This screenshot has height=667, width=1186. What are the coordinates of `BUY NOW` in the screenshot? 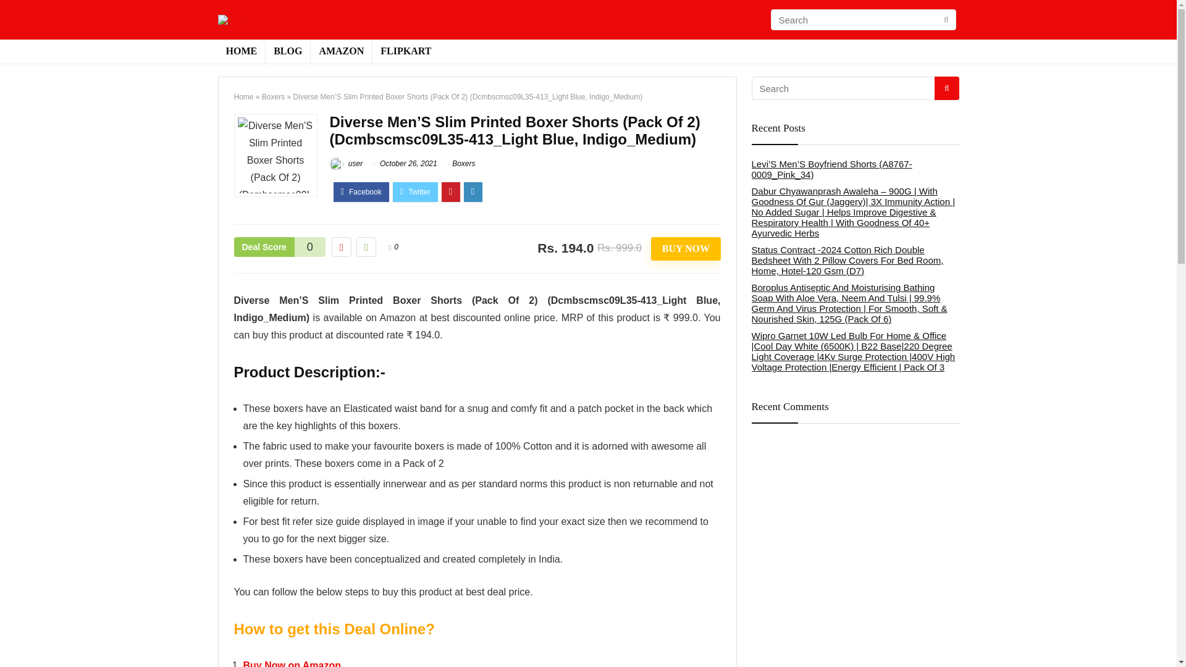 It's located at (686, 249).